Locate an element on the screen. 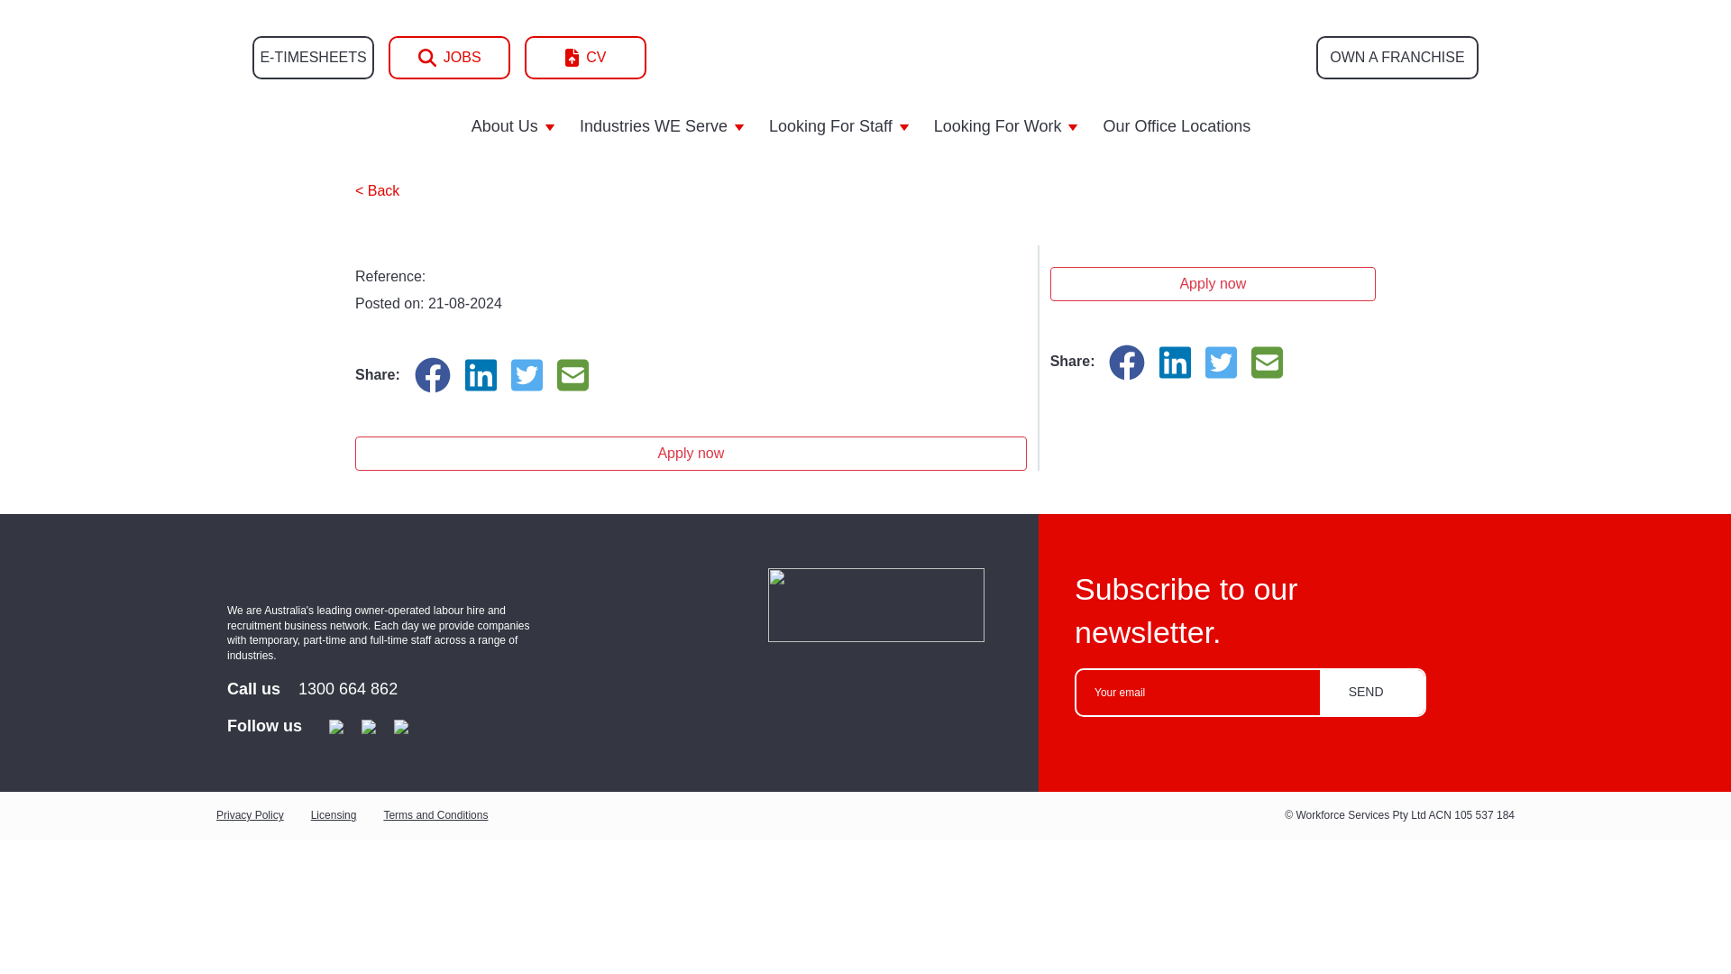 Image resolution: width=1731 pixels, height=974 pixels. About Us is located at coordinates (516, 126).